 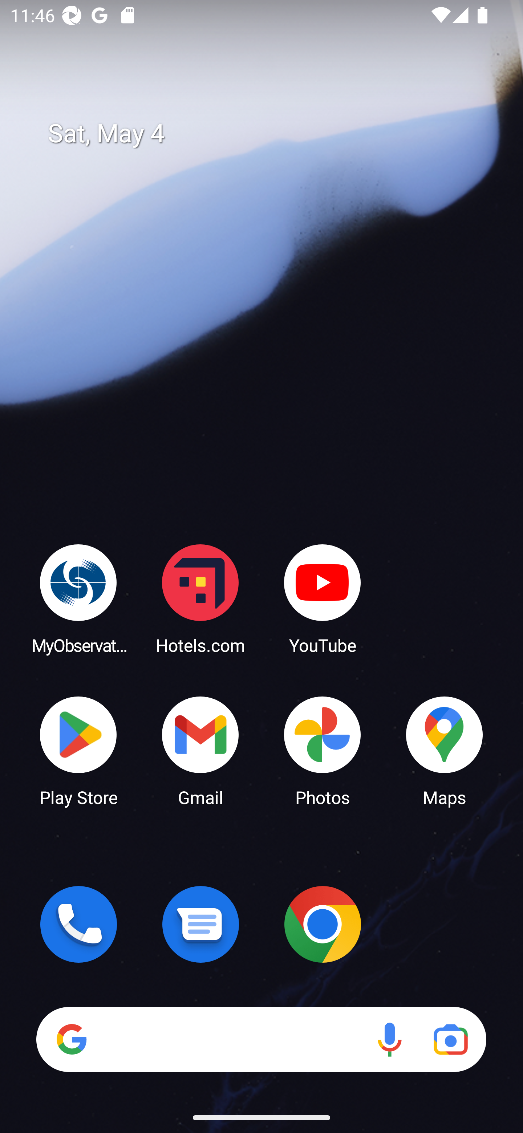 I want to click on Messages, so click(x=200, y=924).